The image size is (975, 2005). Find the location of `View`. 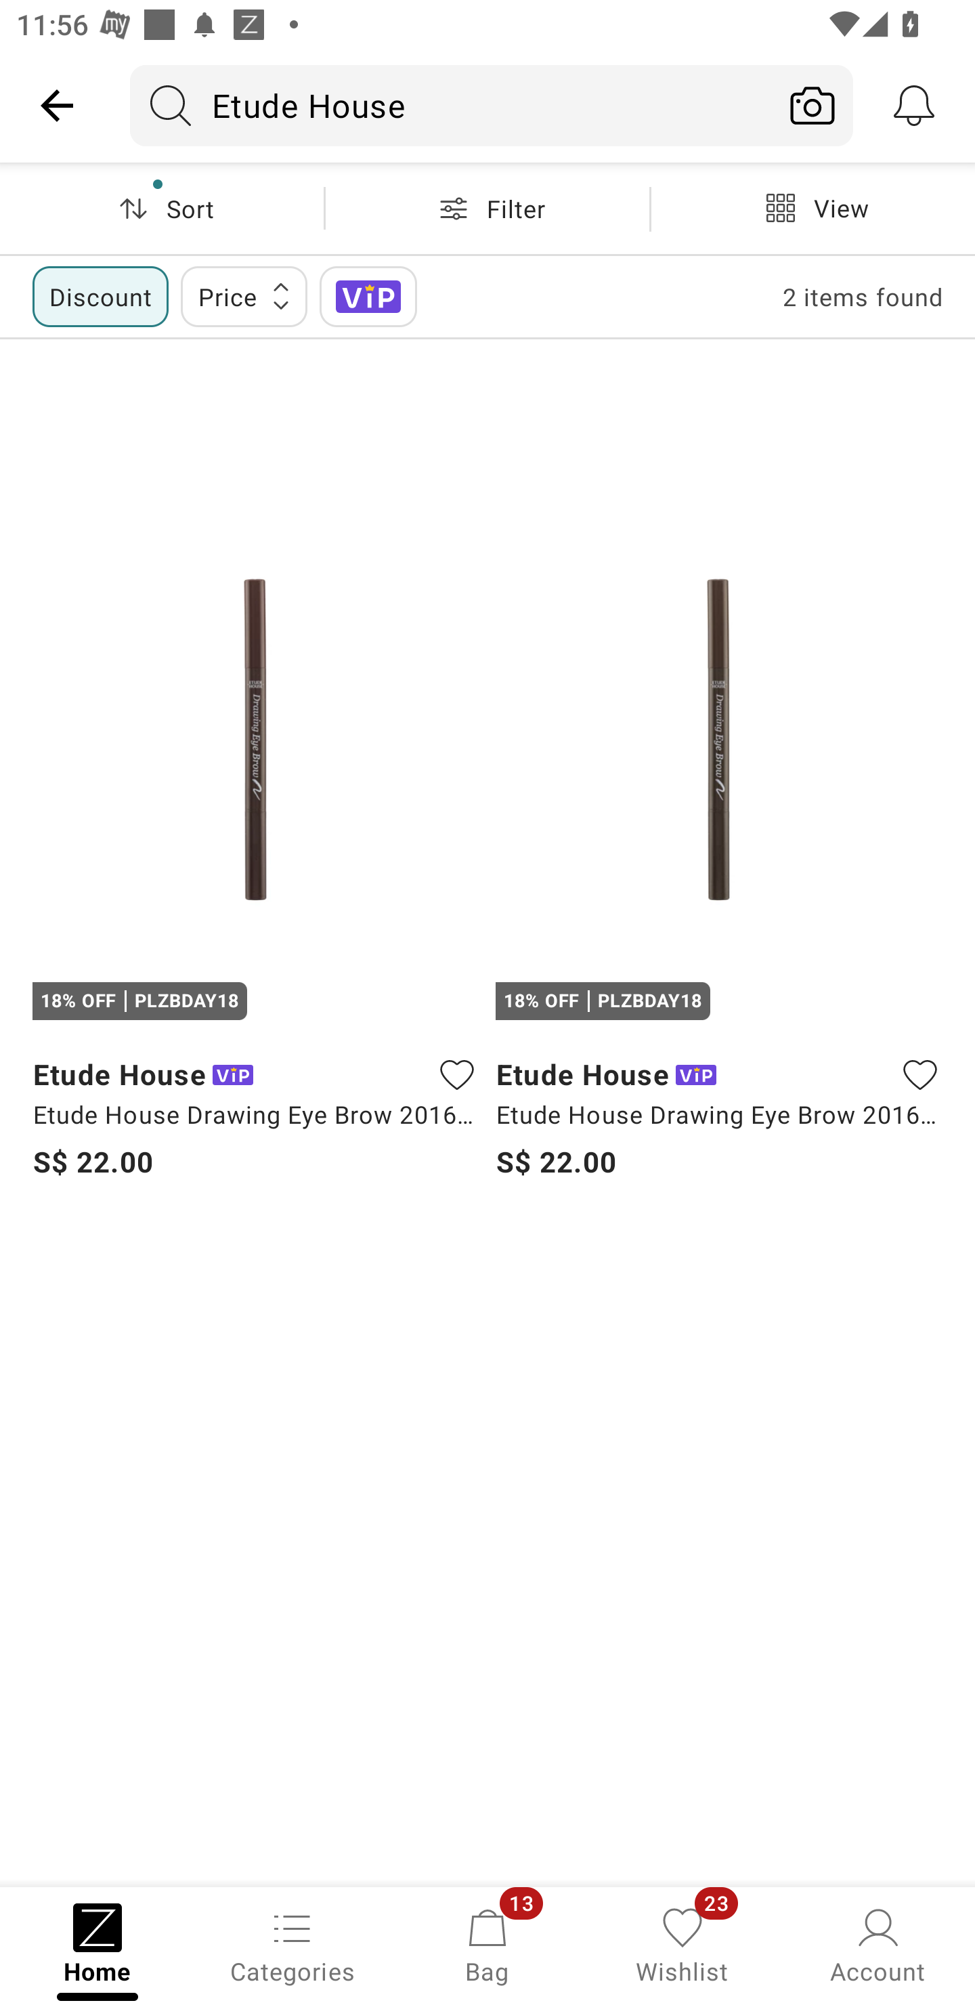

View is located at coordinates (812, 208).